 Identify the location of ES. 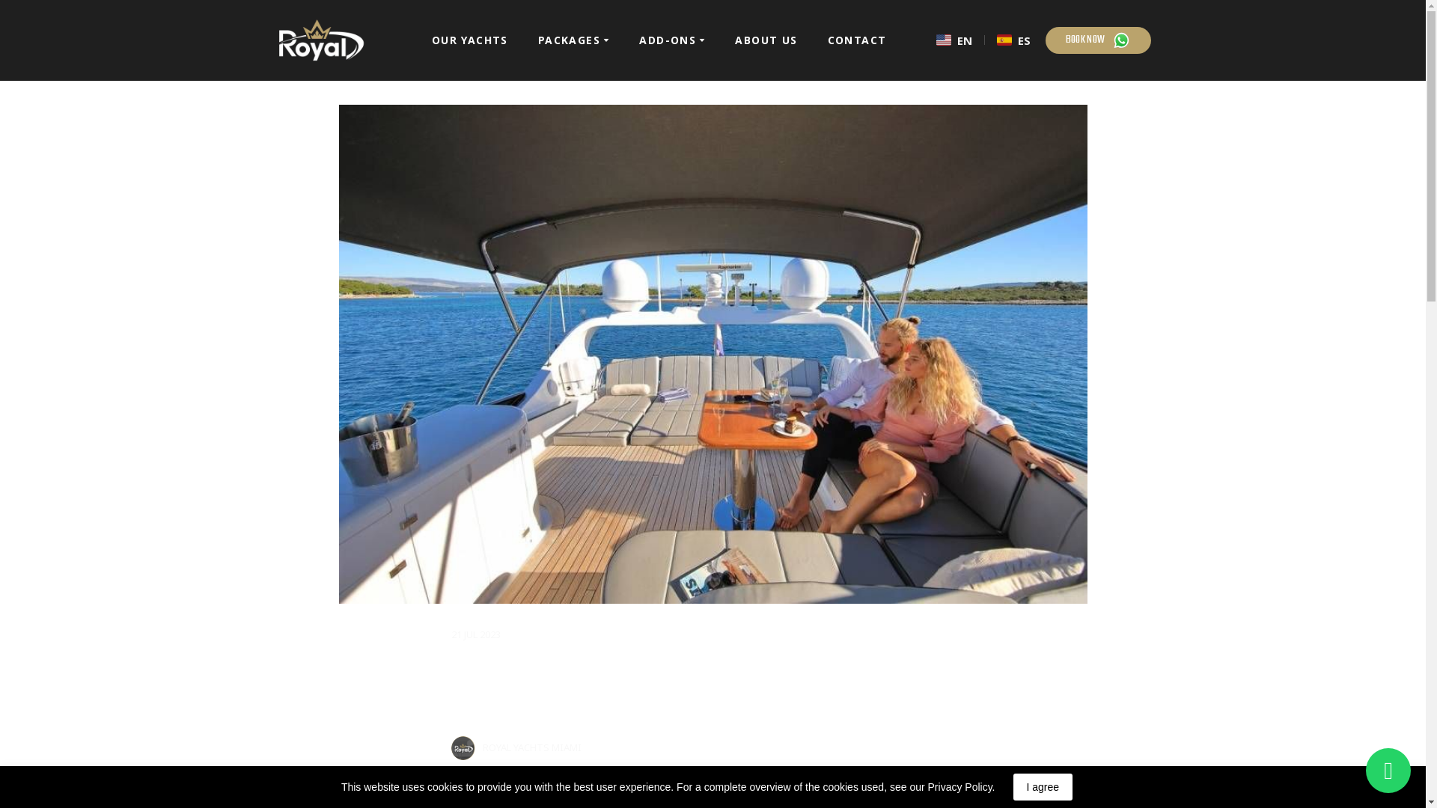
(1013, 40).